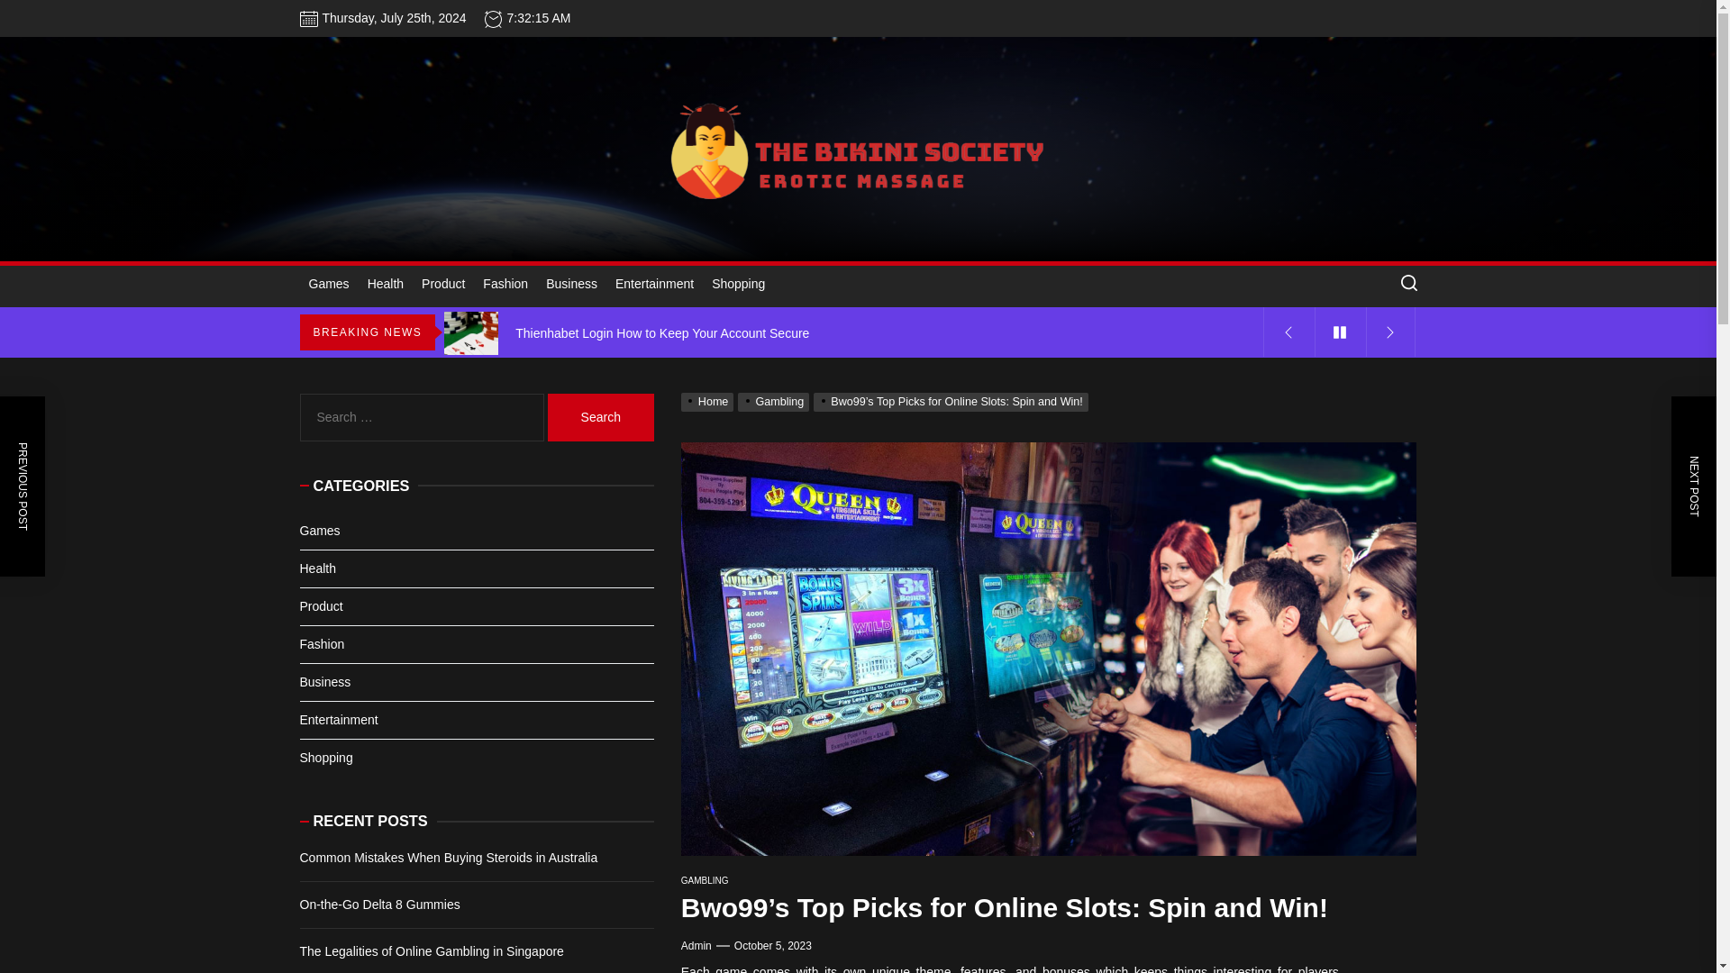 Image resolution: width=1730 pixels, height=973 pixels. I want to click on Thienhabet Login How to Keep Your Account Secure, so click(856, 333).